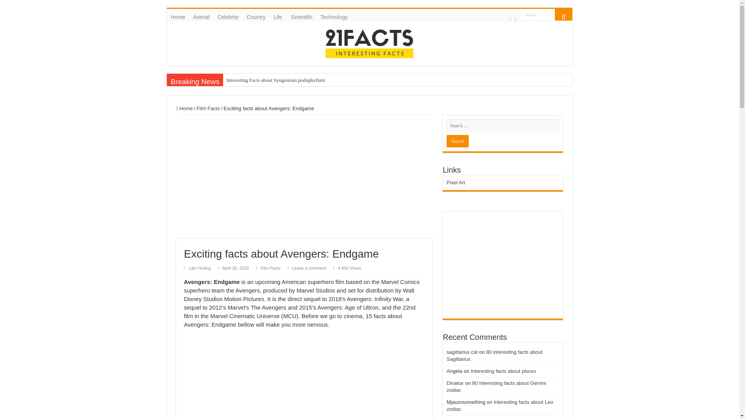 The height and width of the screenshot is (419, 745). Describe the element at coordinates (271, 268) in the screenshot. I see `Film Facts` at that location.